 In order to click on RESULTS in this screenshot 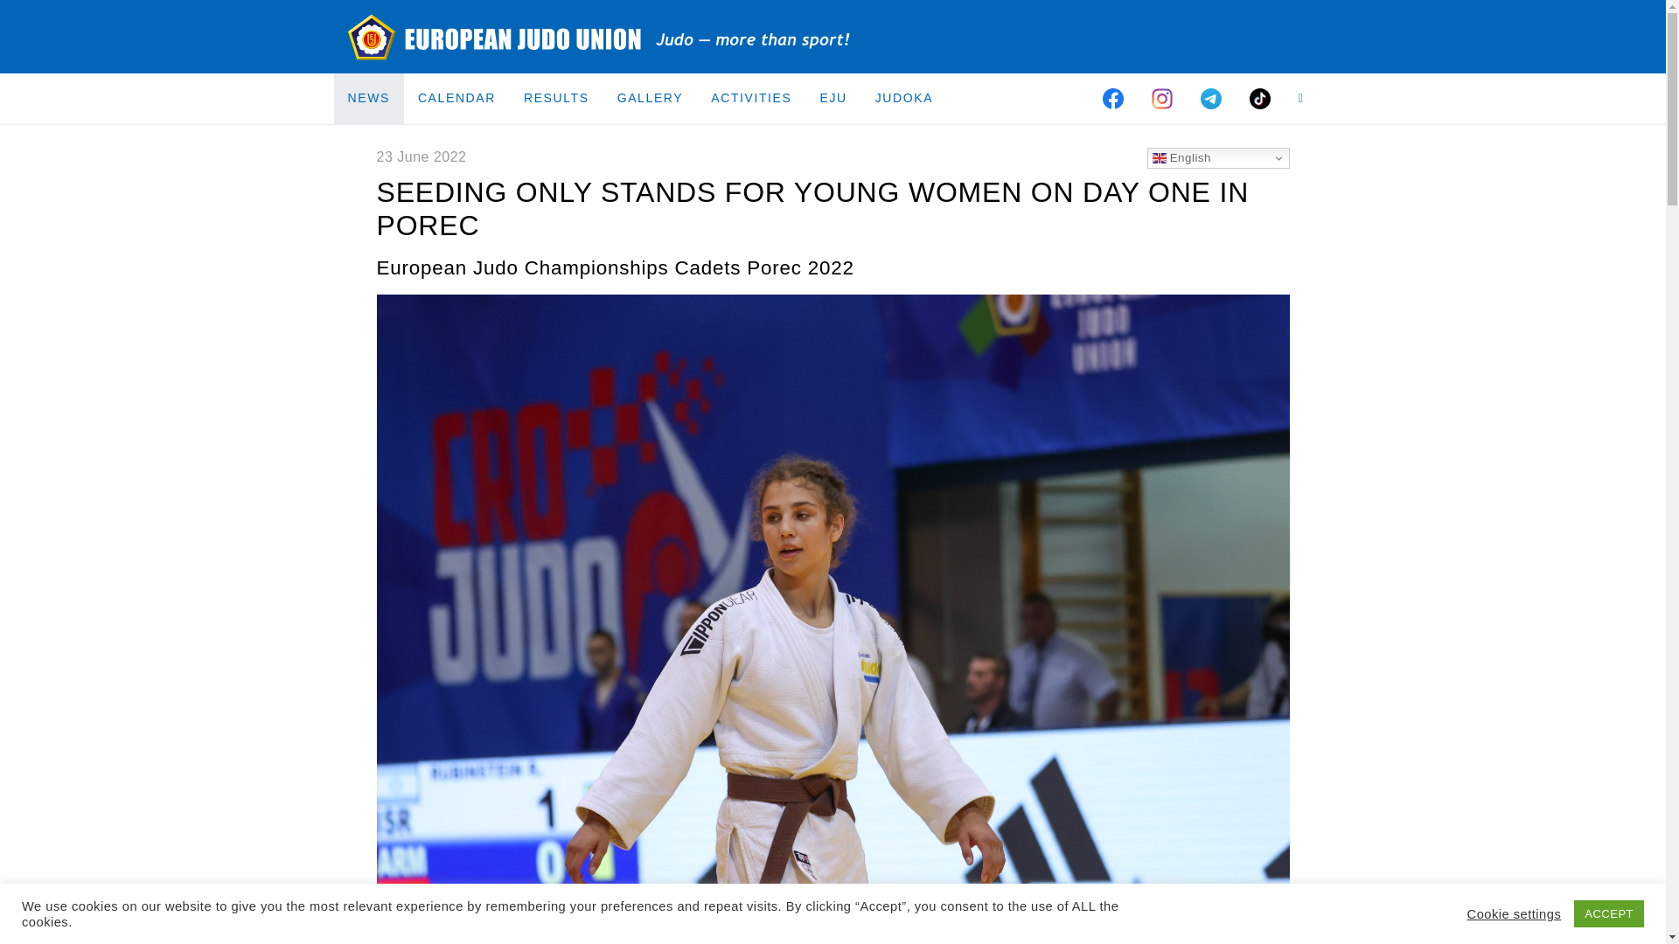, I will do `click(556, 98)`.